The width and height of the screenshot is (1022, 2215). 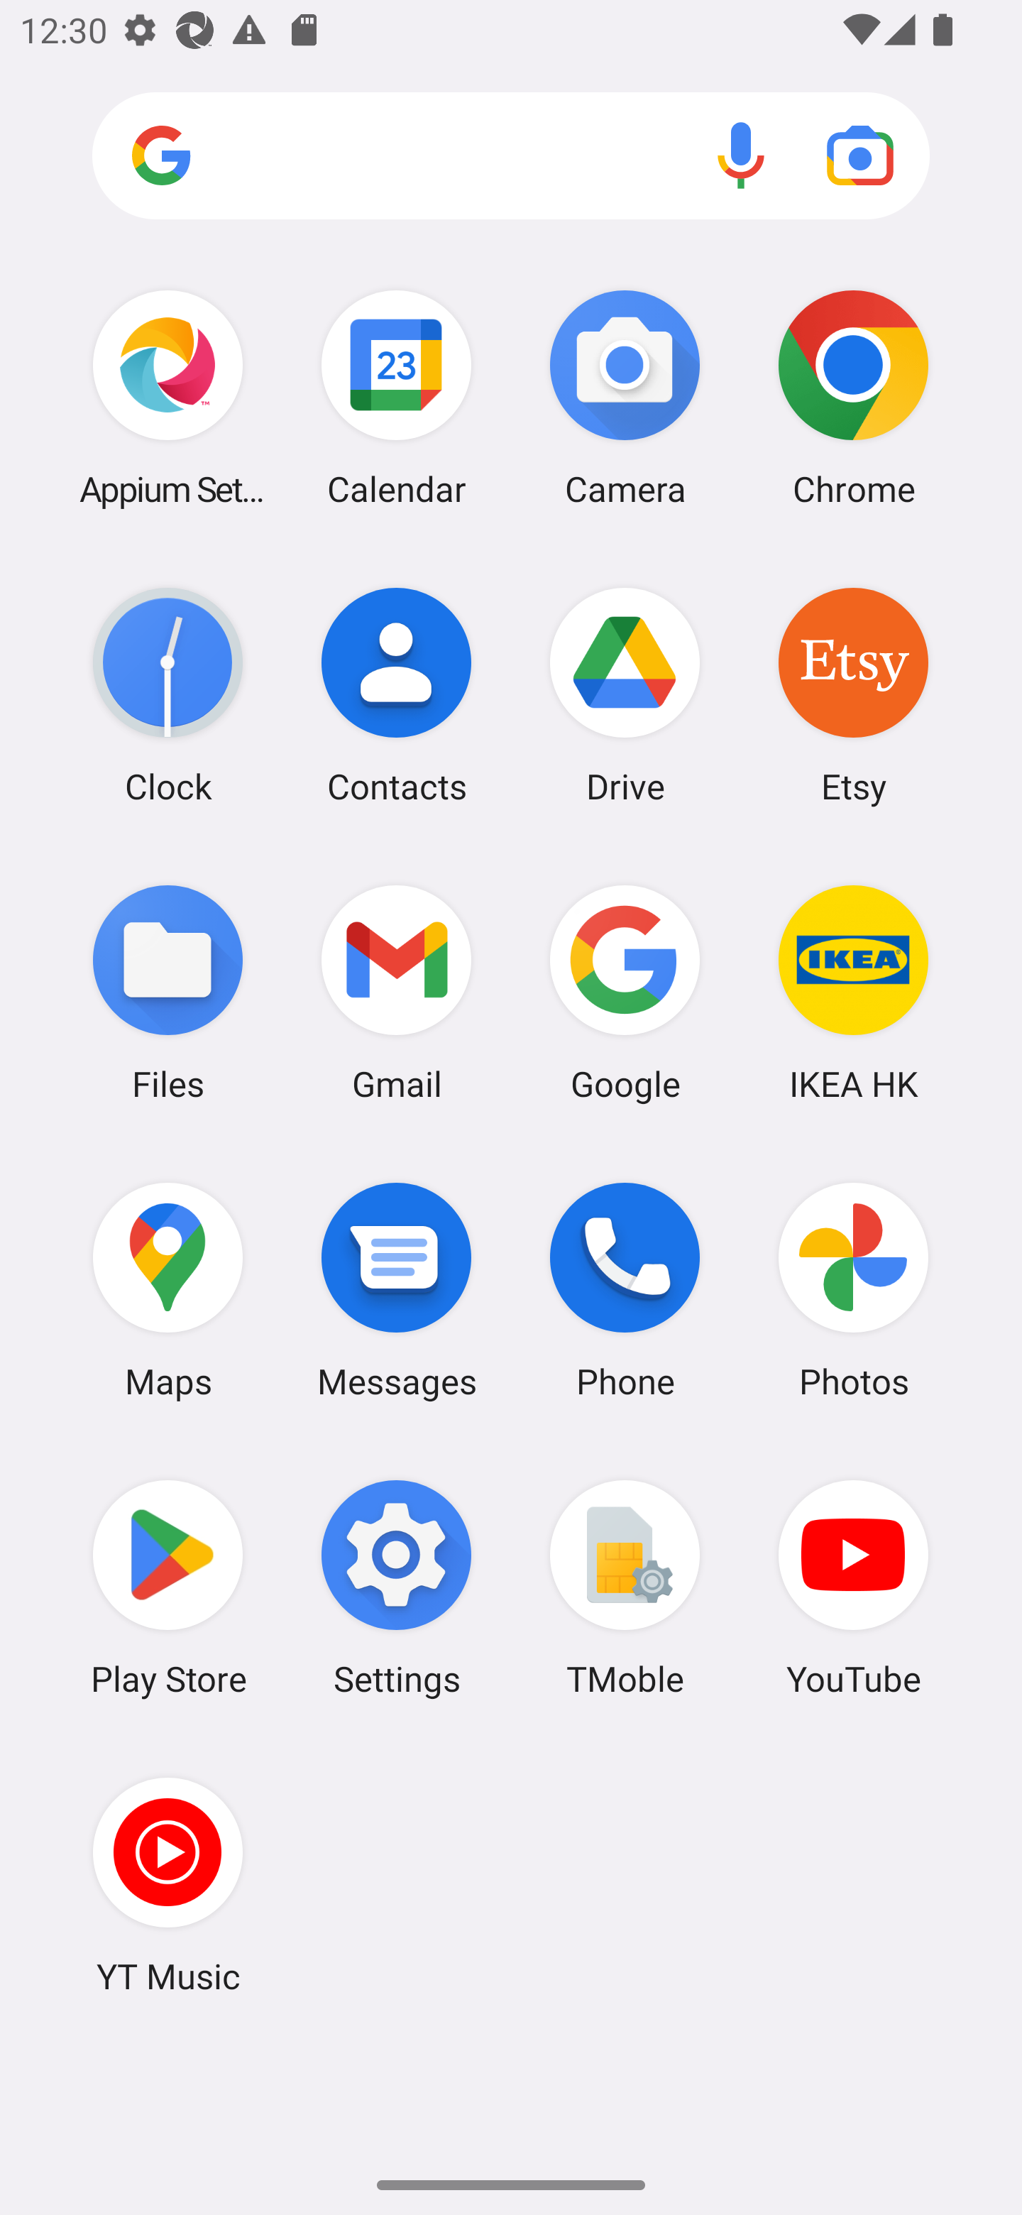 I want to click on Phone, so click(x=625, y=1290).